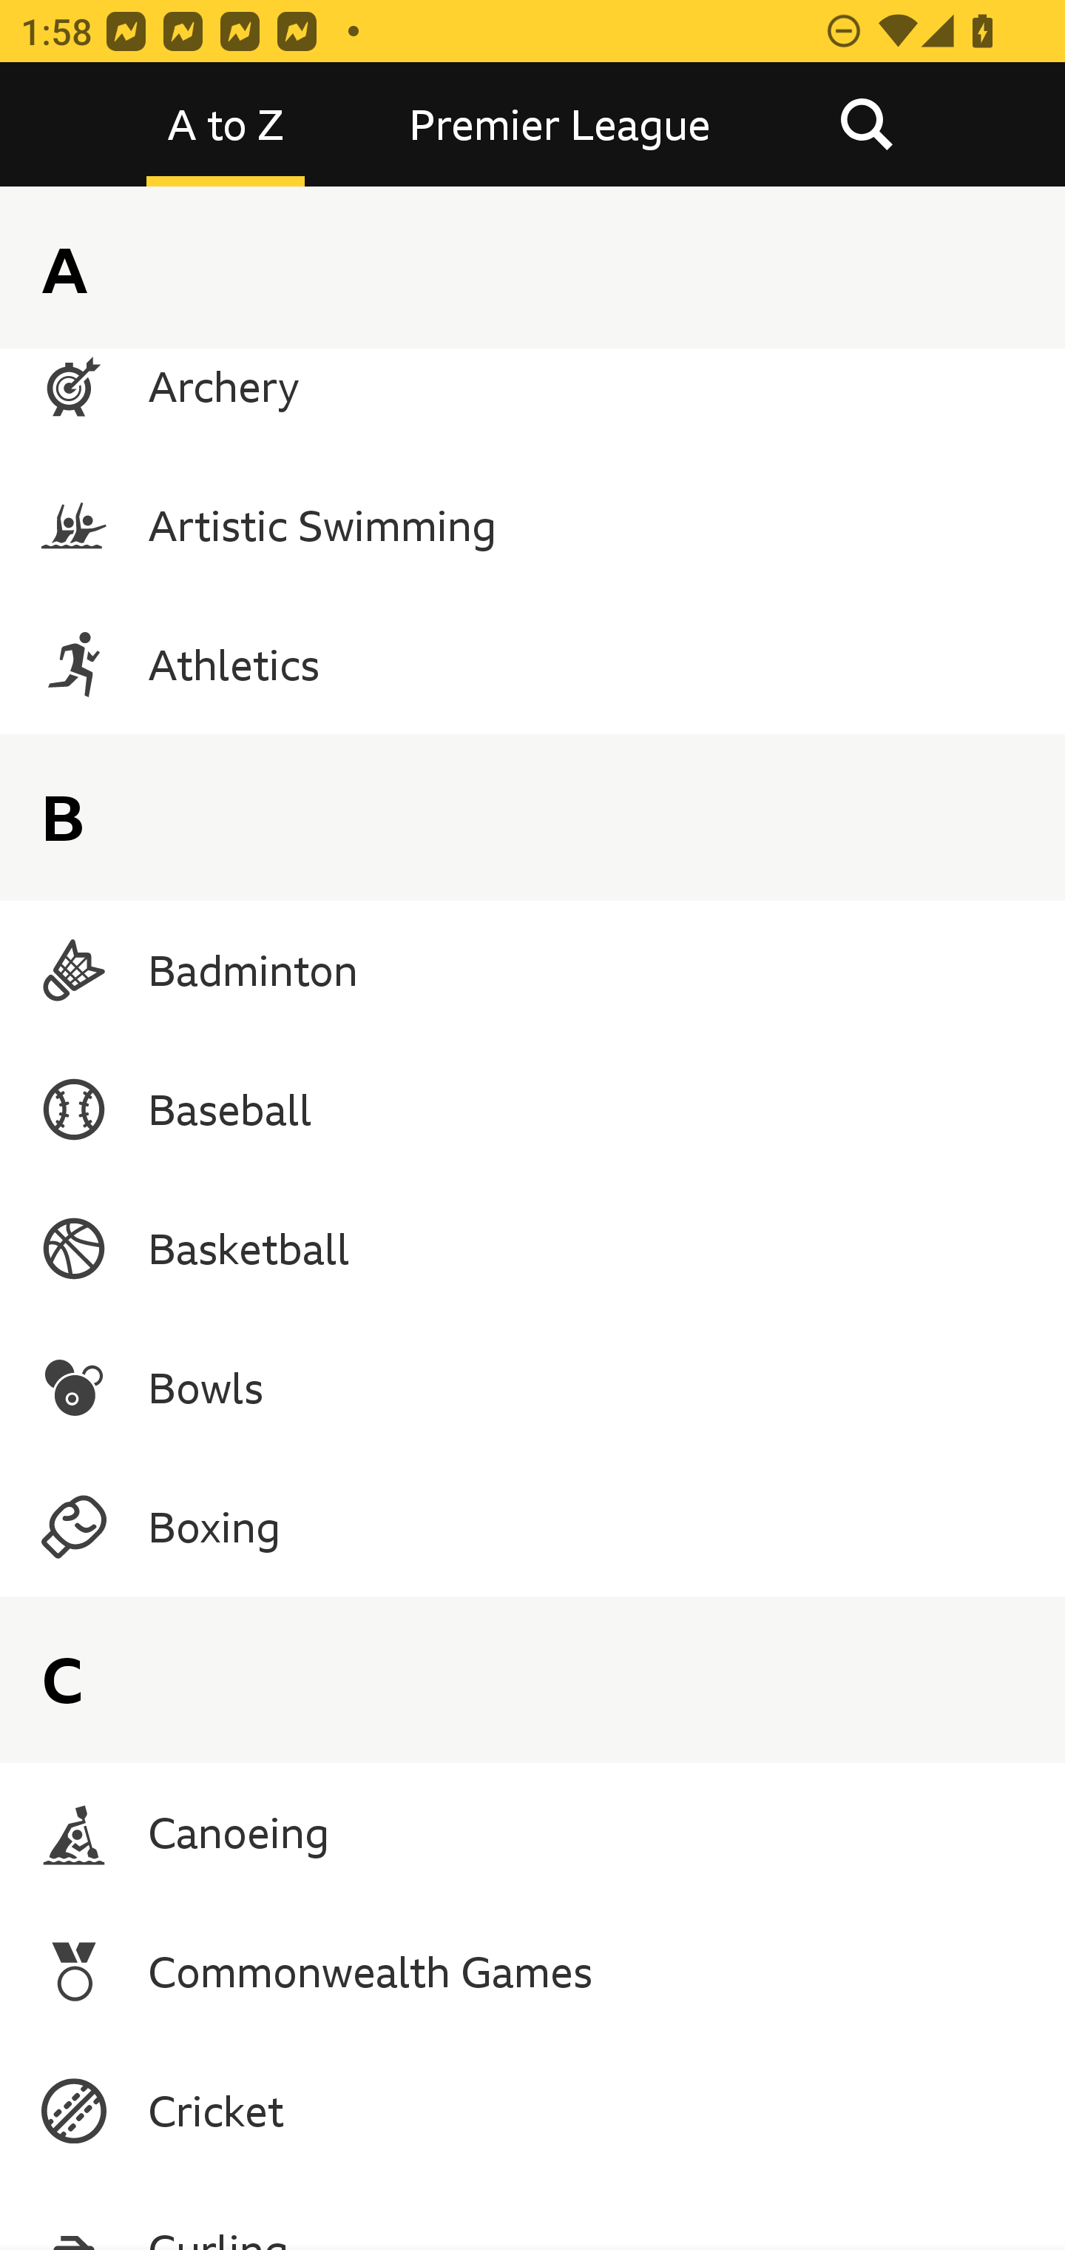 Image resolution: width=1065 pixels, height=2250 pixels. What do you see at coordinates (532, 1109) in the screenshot?
I see `Baseball` at bounding box center [532, 1109].